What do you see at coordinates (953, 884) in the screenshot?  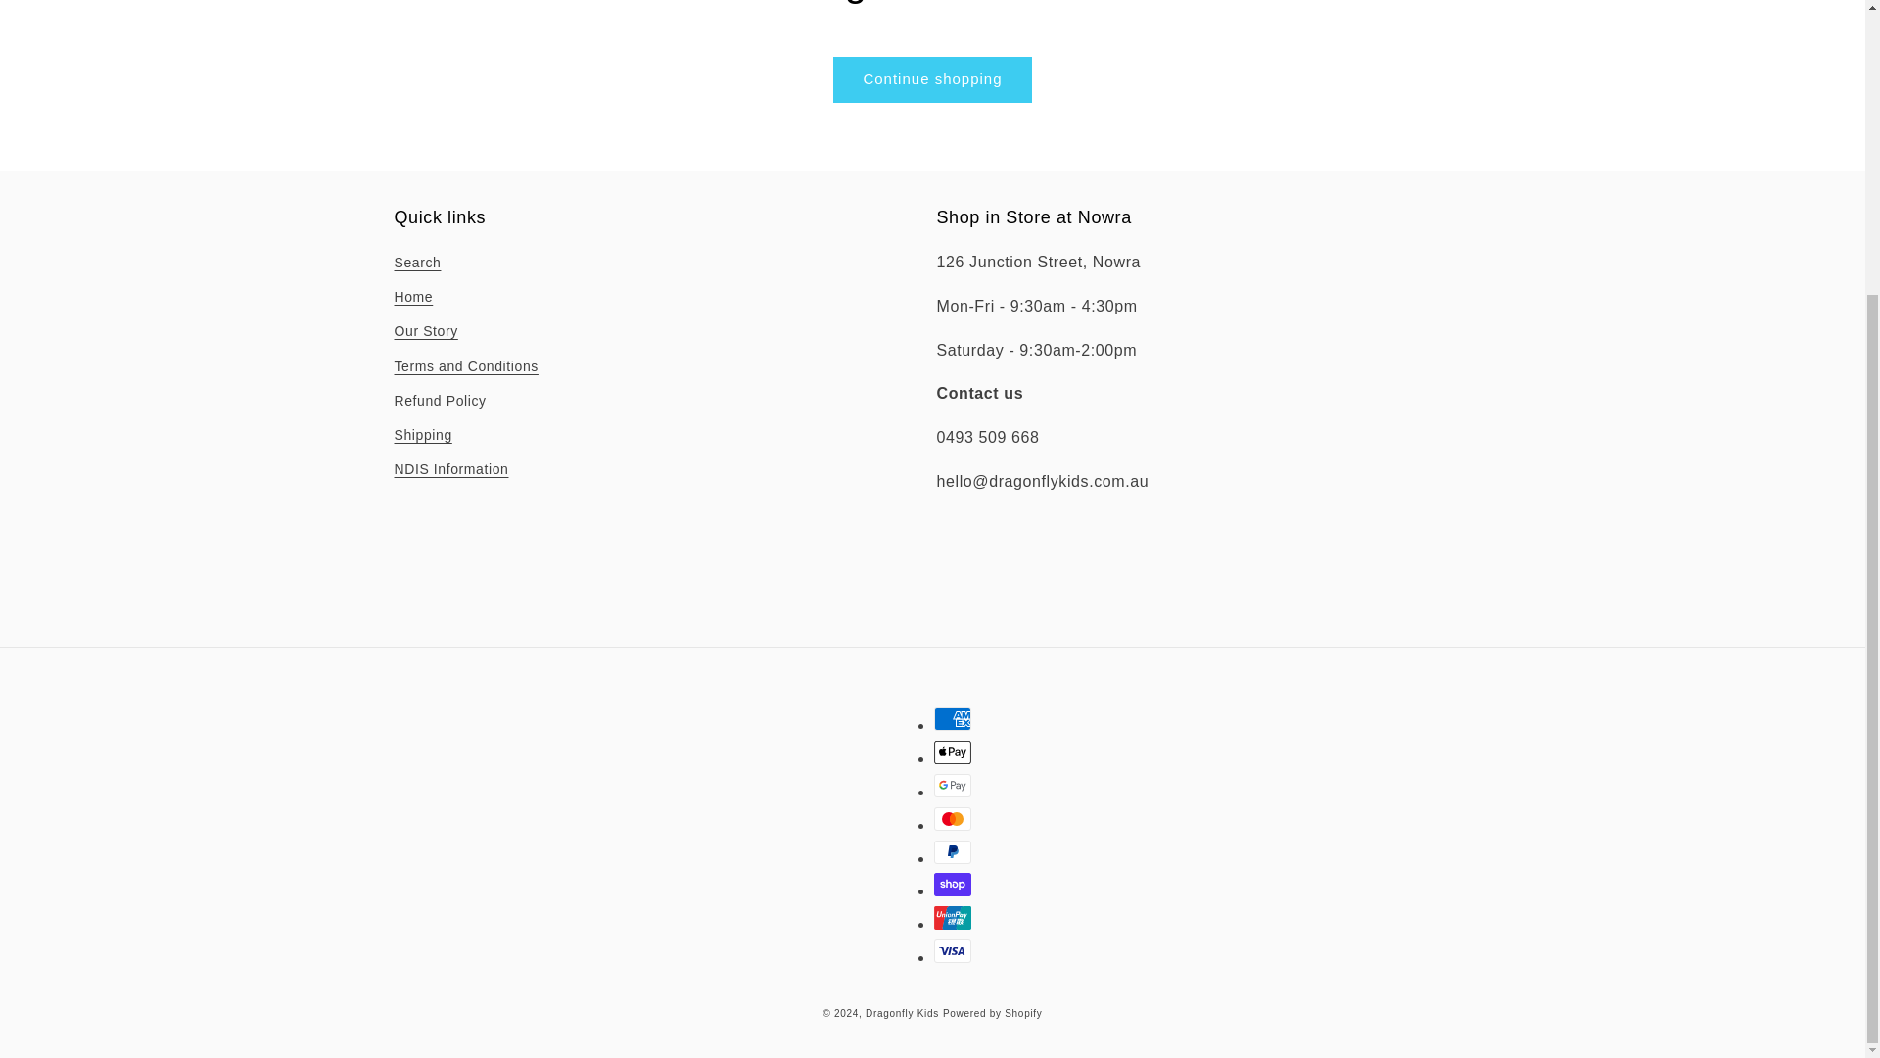 I see `Shop Pay` at bounding box center [953, 884].